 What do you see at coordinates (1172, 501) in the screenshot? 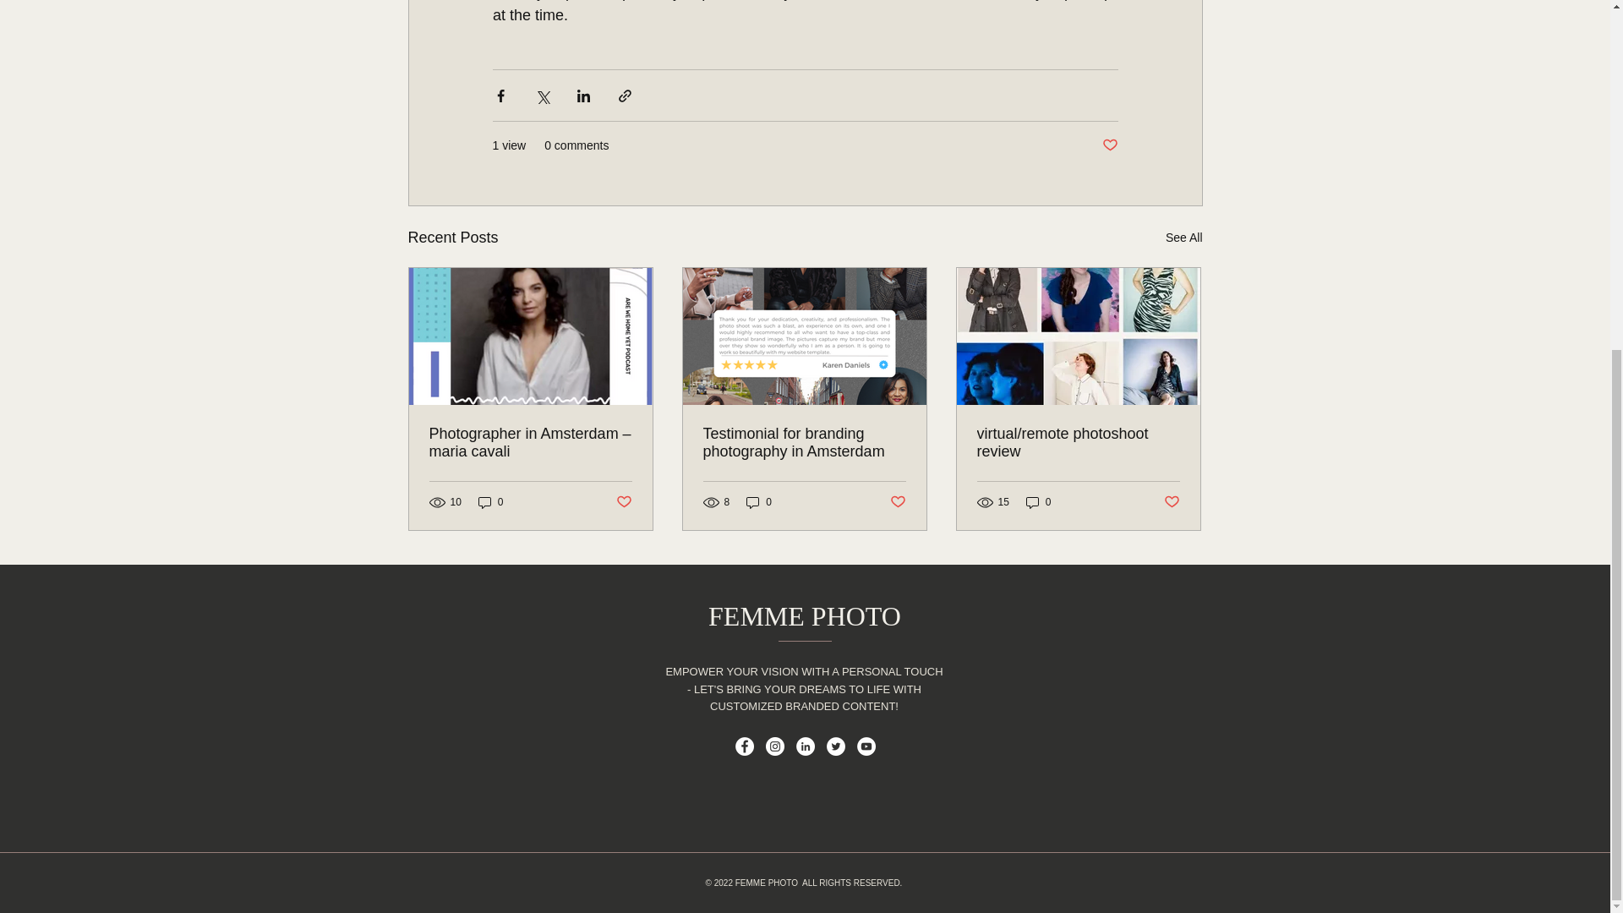
I see `Post not marked as liked` at bounding box center [1172, 501].